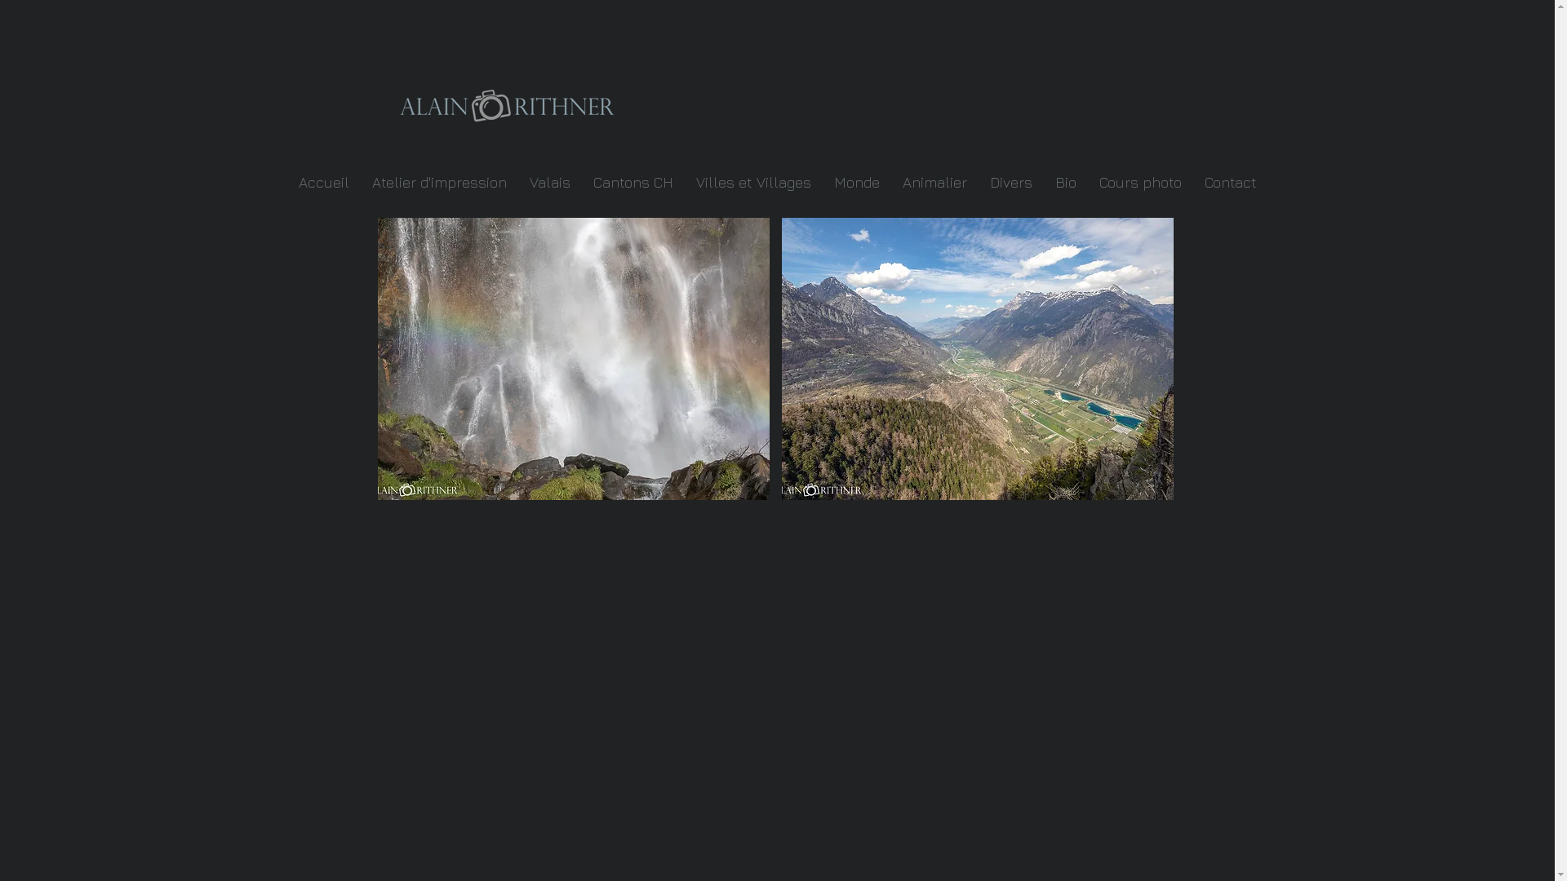  I want to click on Accueil, so click(324, 183).